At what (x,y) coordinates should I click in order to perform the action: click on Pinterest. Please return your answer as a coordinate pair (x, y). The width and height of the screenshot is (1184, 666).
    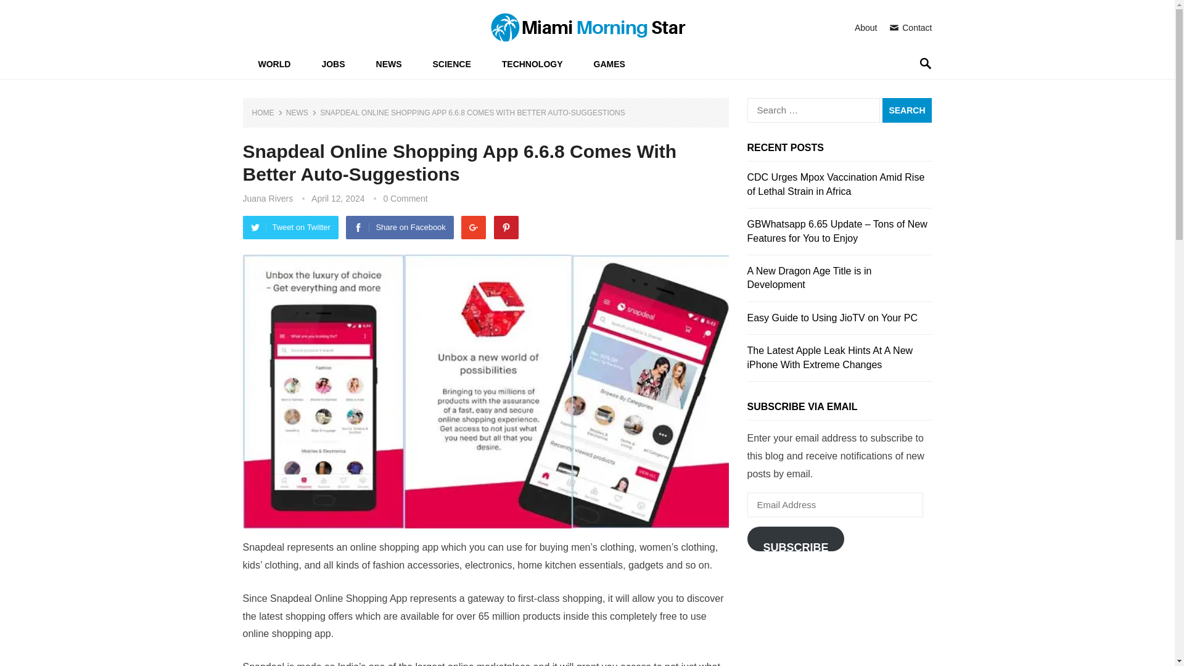
    Looking at the image, I should click on (506, 227).